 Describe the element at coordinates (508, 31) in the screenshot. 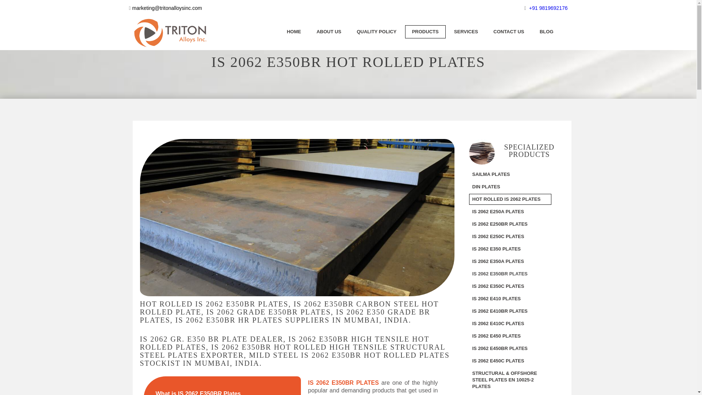

I see `CONTACT US` at that location.